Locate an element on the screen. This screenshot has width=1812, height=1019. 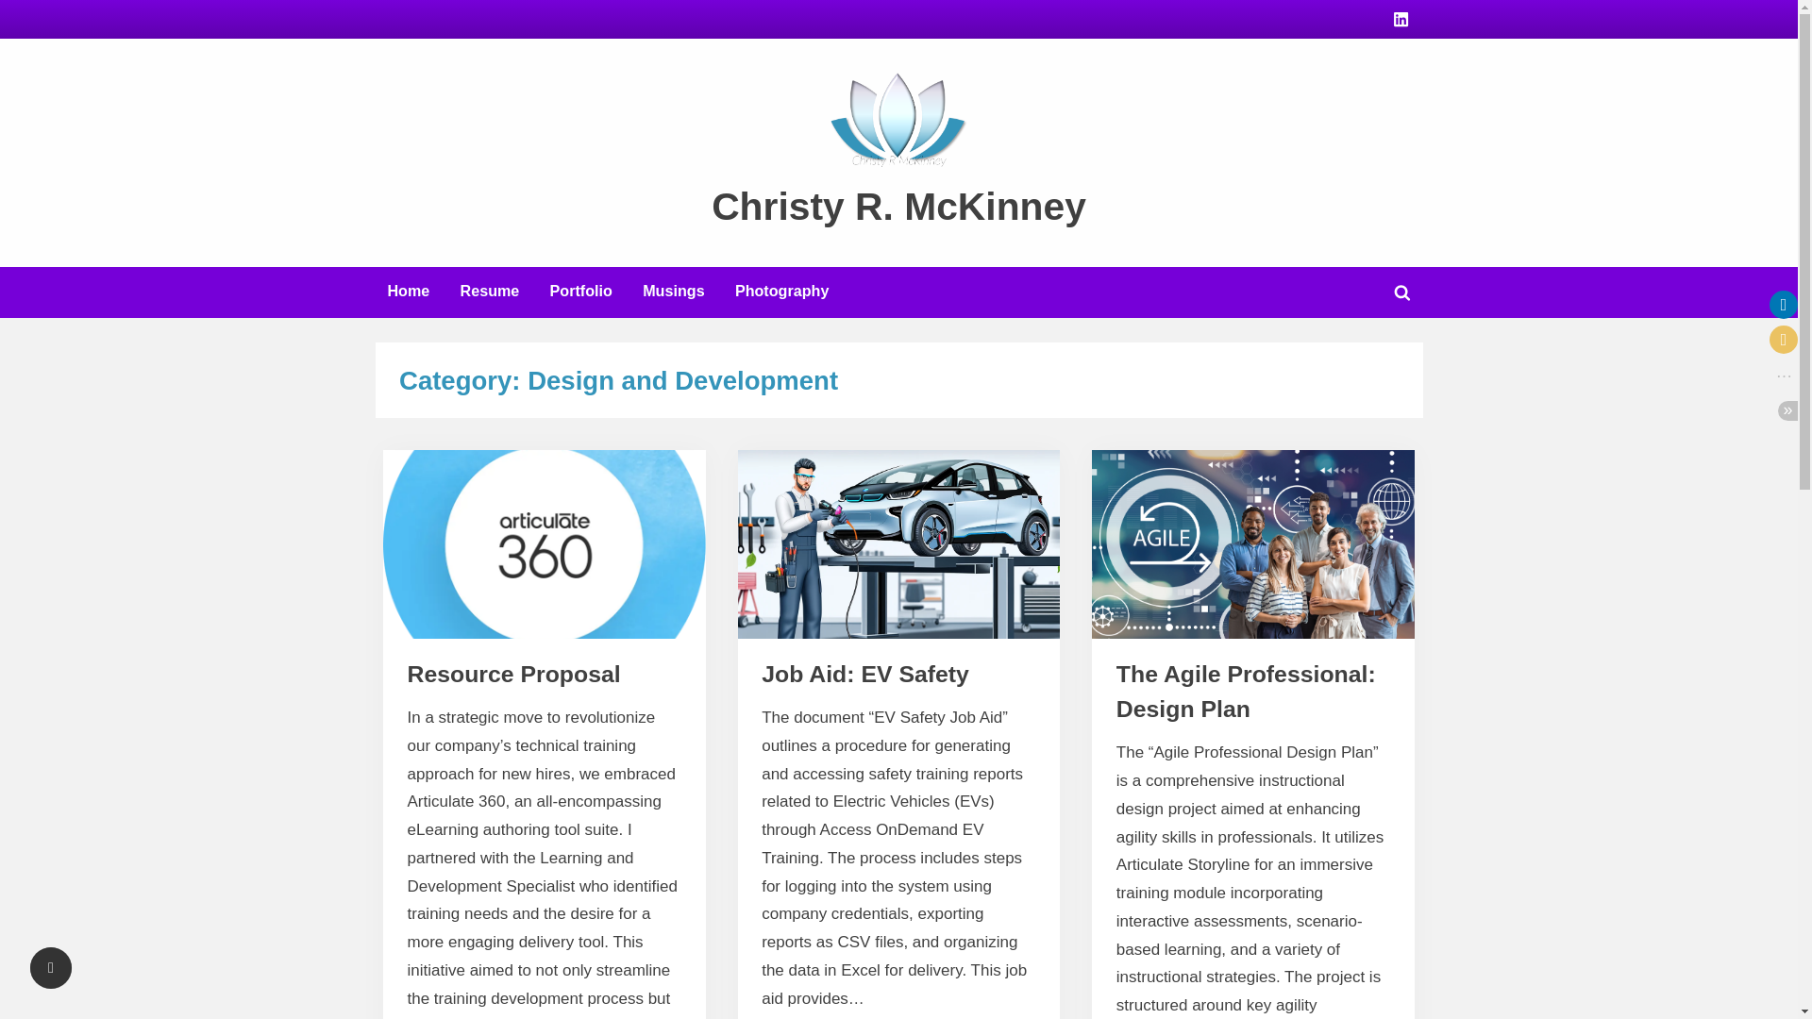
Portfolio is located at coordinates (581, 292).